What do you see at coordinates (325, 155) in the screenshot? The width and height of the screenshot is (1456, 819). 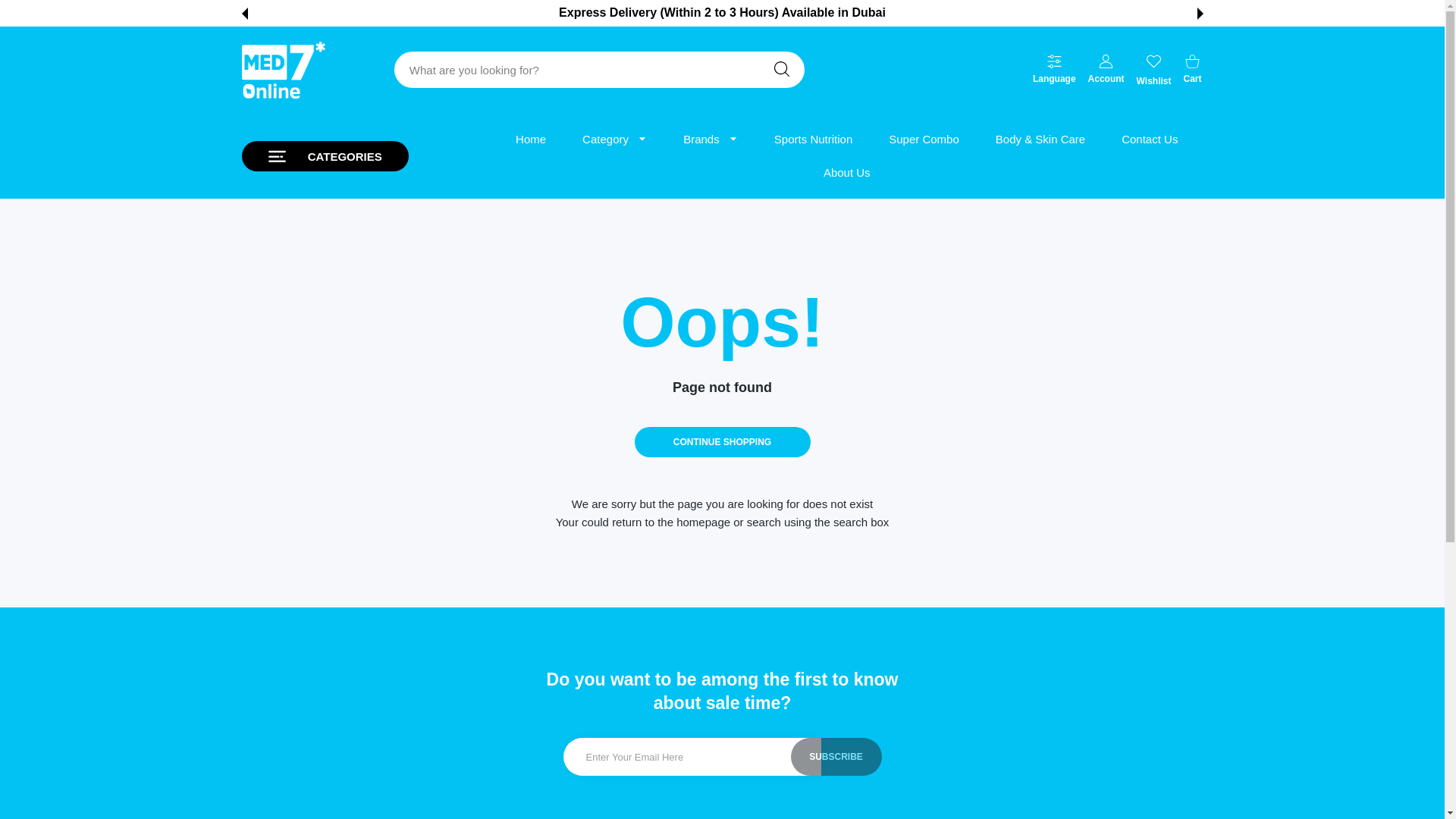 I see `CATEGORIES` at bounding box center [325, 155].